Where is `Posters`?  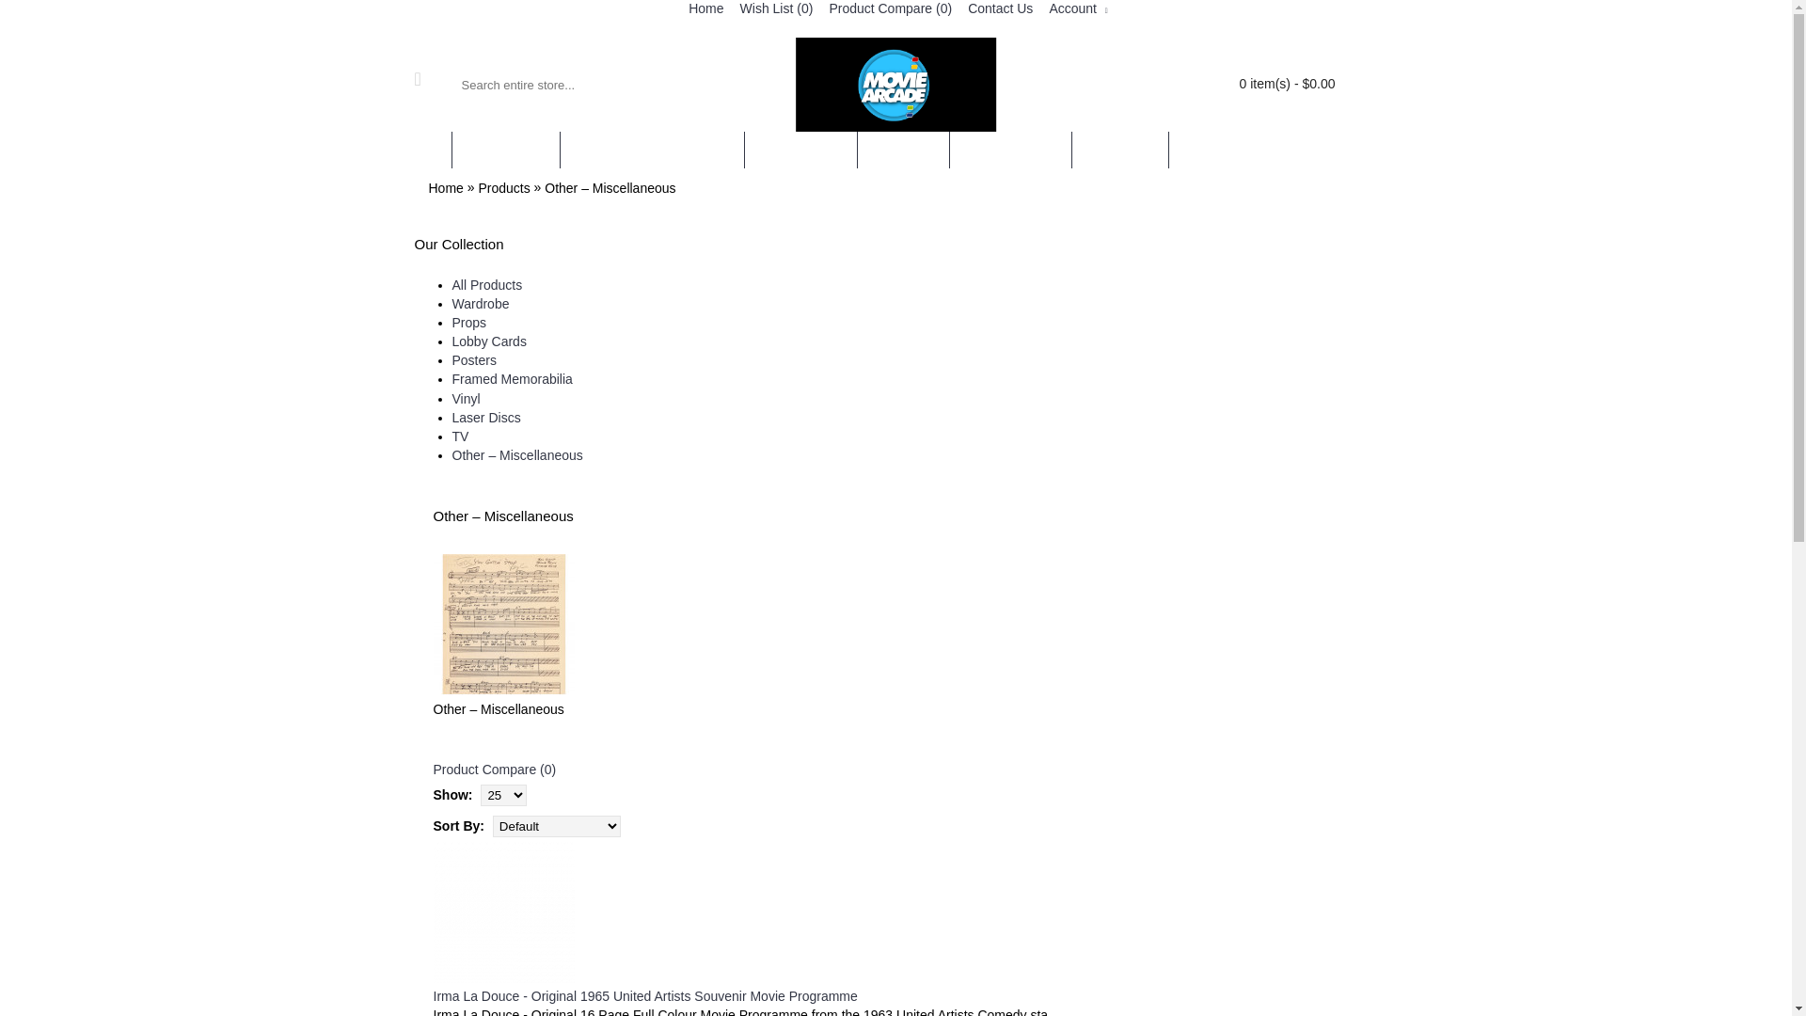
Posters is located at coordinates (474, 360).